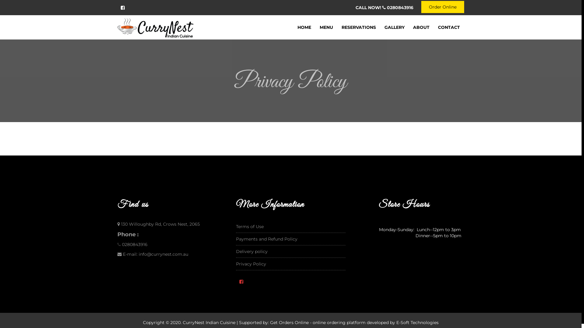 The image size is (584, 328). What do you see at coordinates (359, 27) in the screenshot?
I see `RESERVATIONS` at bounding box center [359, 27].